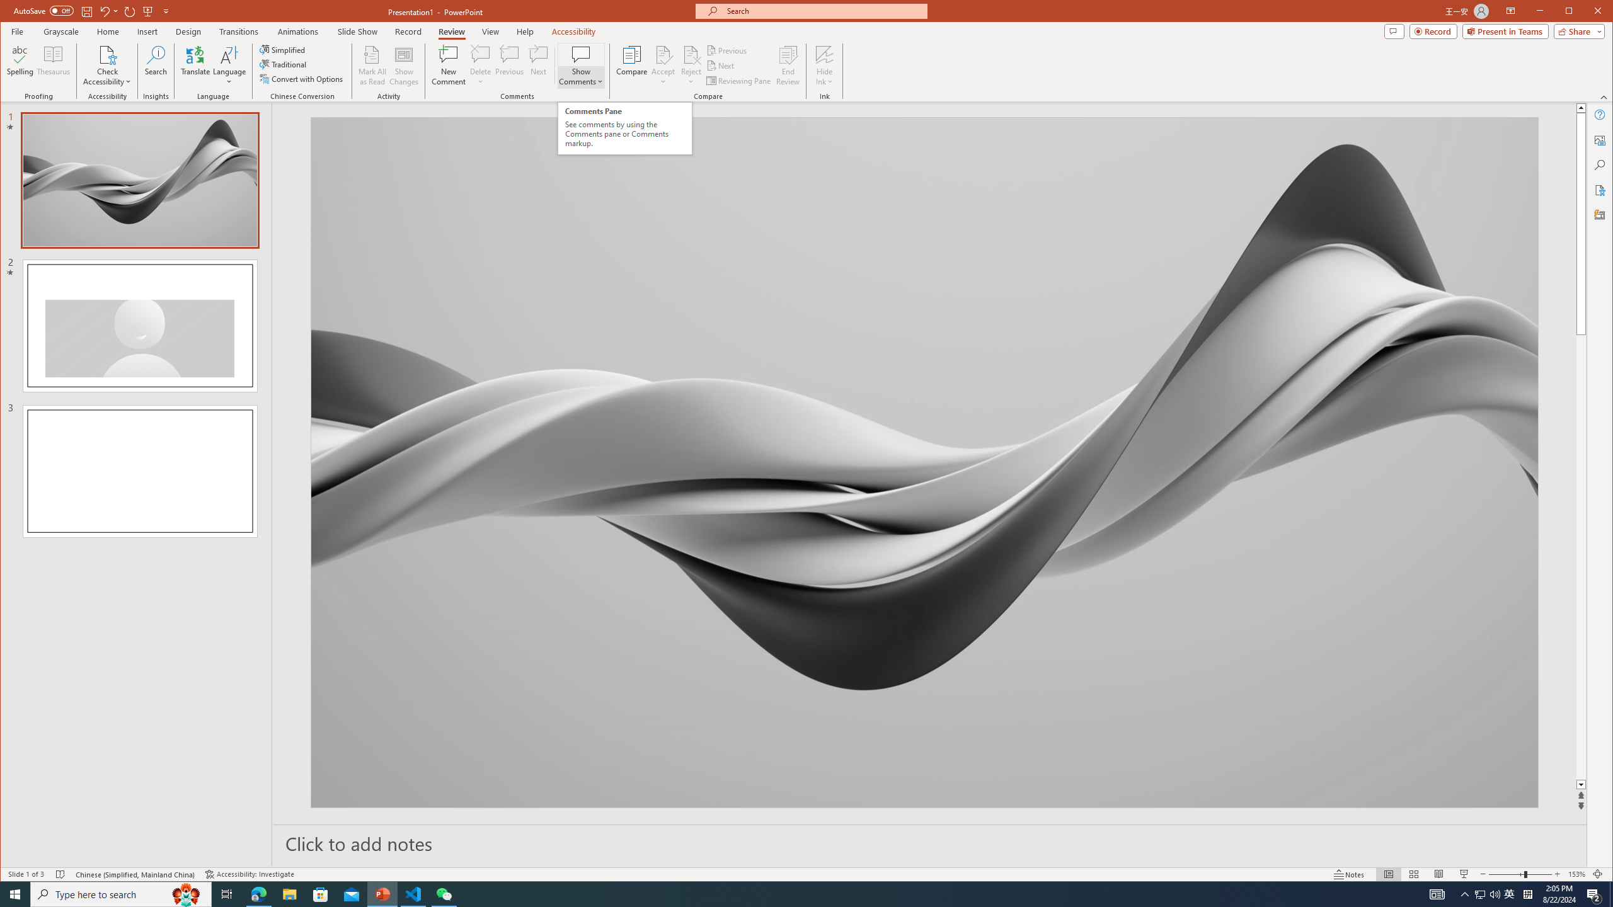 This screenshot has height=907, width=1613. What do you see at coordinates (631, 66) in the screenshot?
I see `Compare` at bounding box center [631, 66].